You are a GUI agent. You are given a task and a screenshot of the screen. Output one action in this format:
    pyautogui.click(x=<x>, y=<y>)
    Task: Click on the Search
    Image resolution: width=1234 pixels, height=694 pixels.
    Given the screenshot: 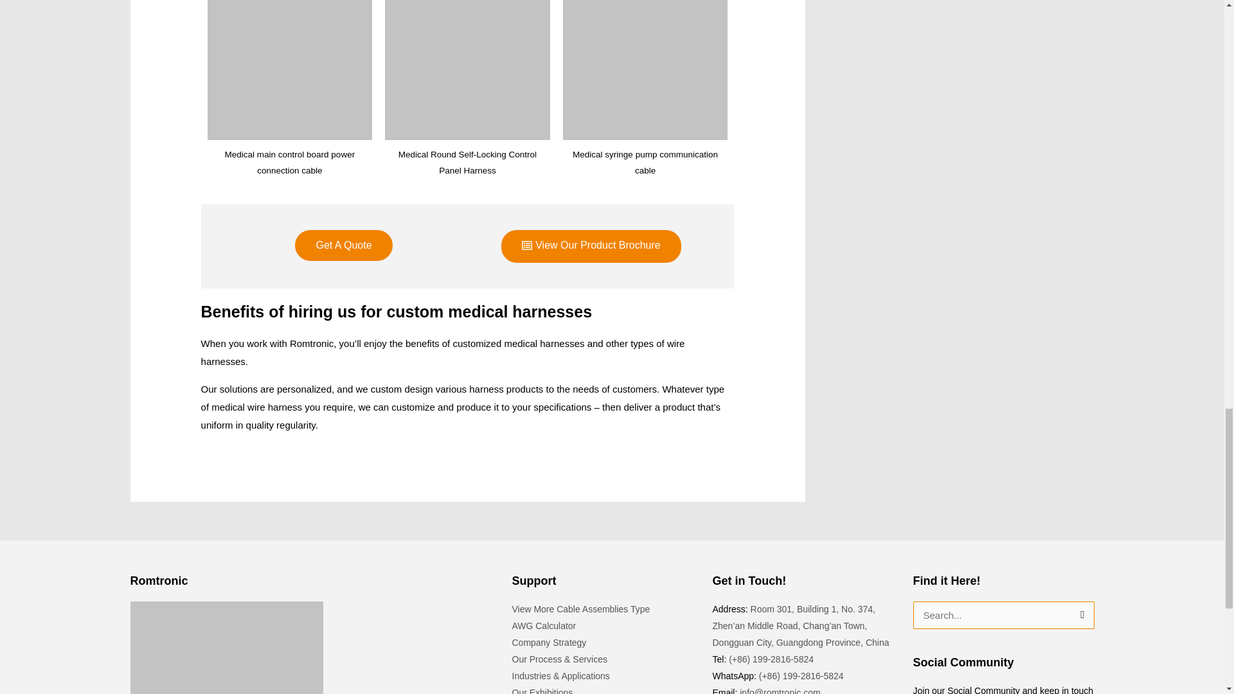 What is the action you would take?
    pyautogui.click(x=1080, y=615)
    